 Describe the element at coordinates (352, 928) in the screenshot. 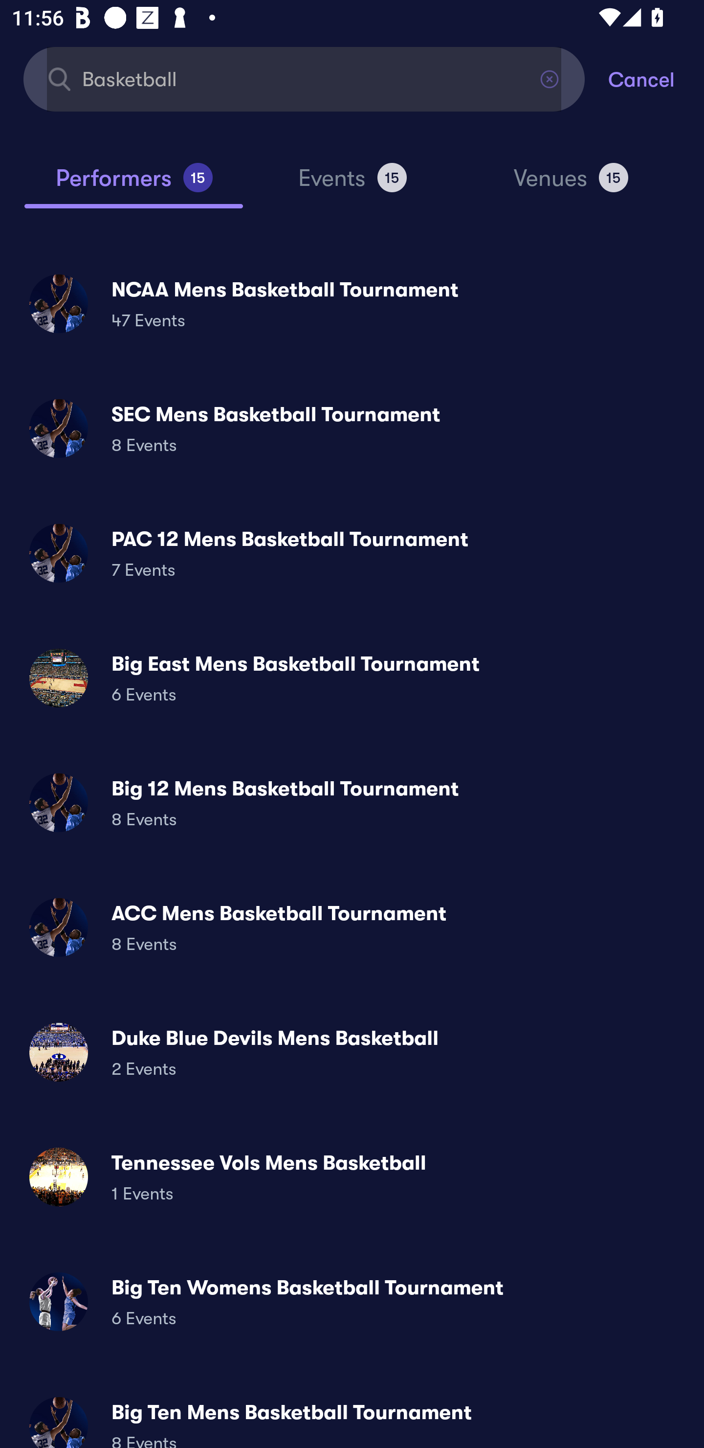

I see `ACC Mens Basketball Tournament 8 Events` at that location.